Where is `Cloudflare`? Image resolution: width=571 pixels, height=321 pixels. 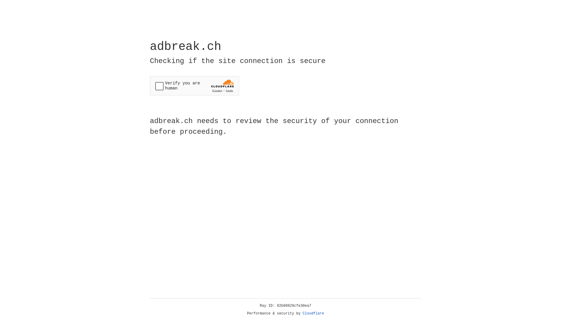
Cloudflare is located at coordinates (313, 314).